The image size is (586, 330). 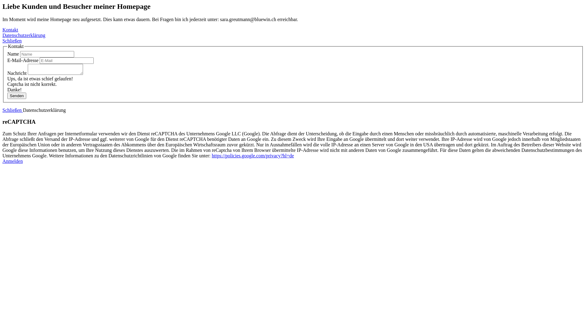 I want to click on https://policies.google.com/privacy?hl=de, so click(x=253, y=156).